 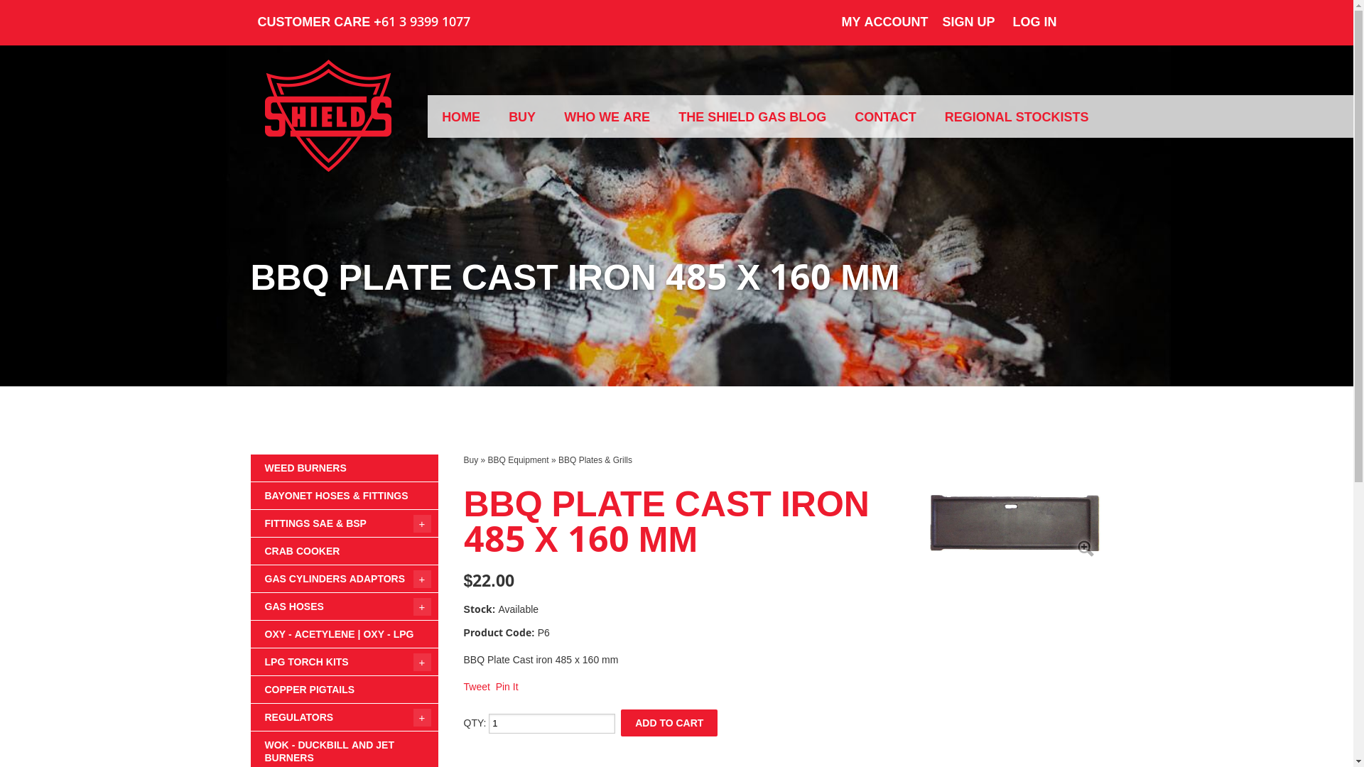 What do you see at coordinates (344, 523) in the screenshot?
I see `FITTINGS SAE & BSP` at bounding box center [344, 523].